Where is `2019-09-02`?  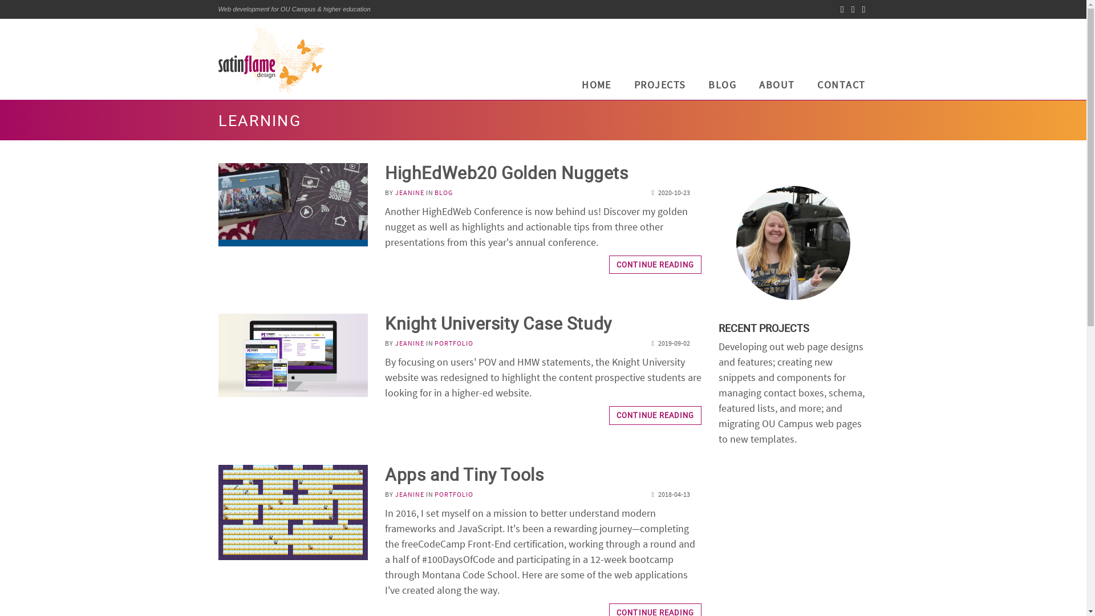 2019-09-02 is located at coordinates (597, 83).